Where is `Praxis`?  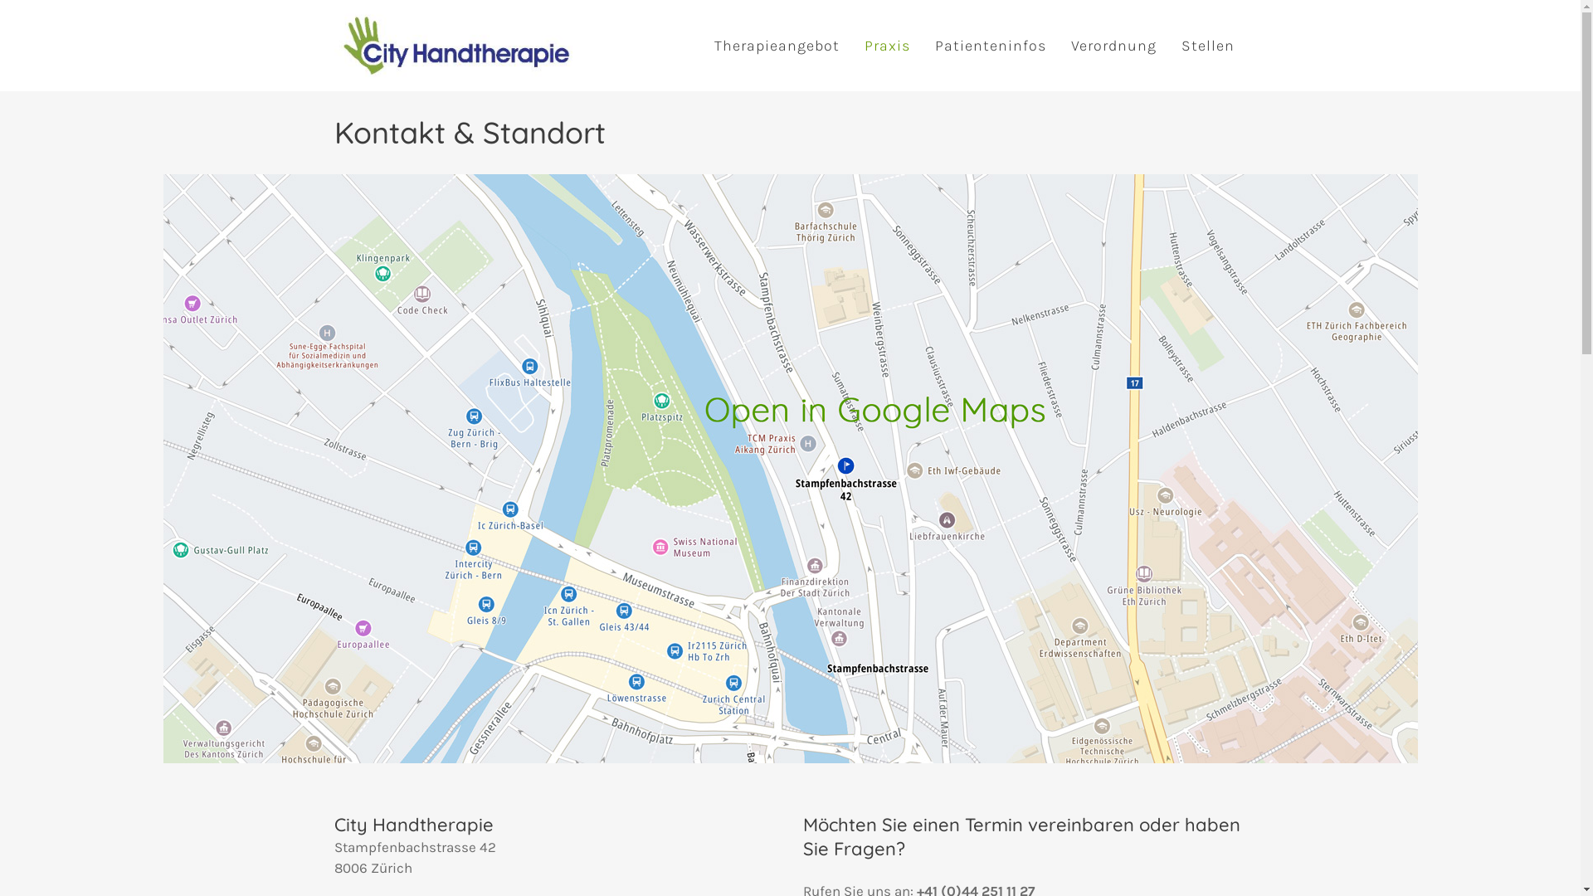 Praxis is located at coordinates (886, 46).